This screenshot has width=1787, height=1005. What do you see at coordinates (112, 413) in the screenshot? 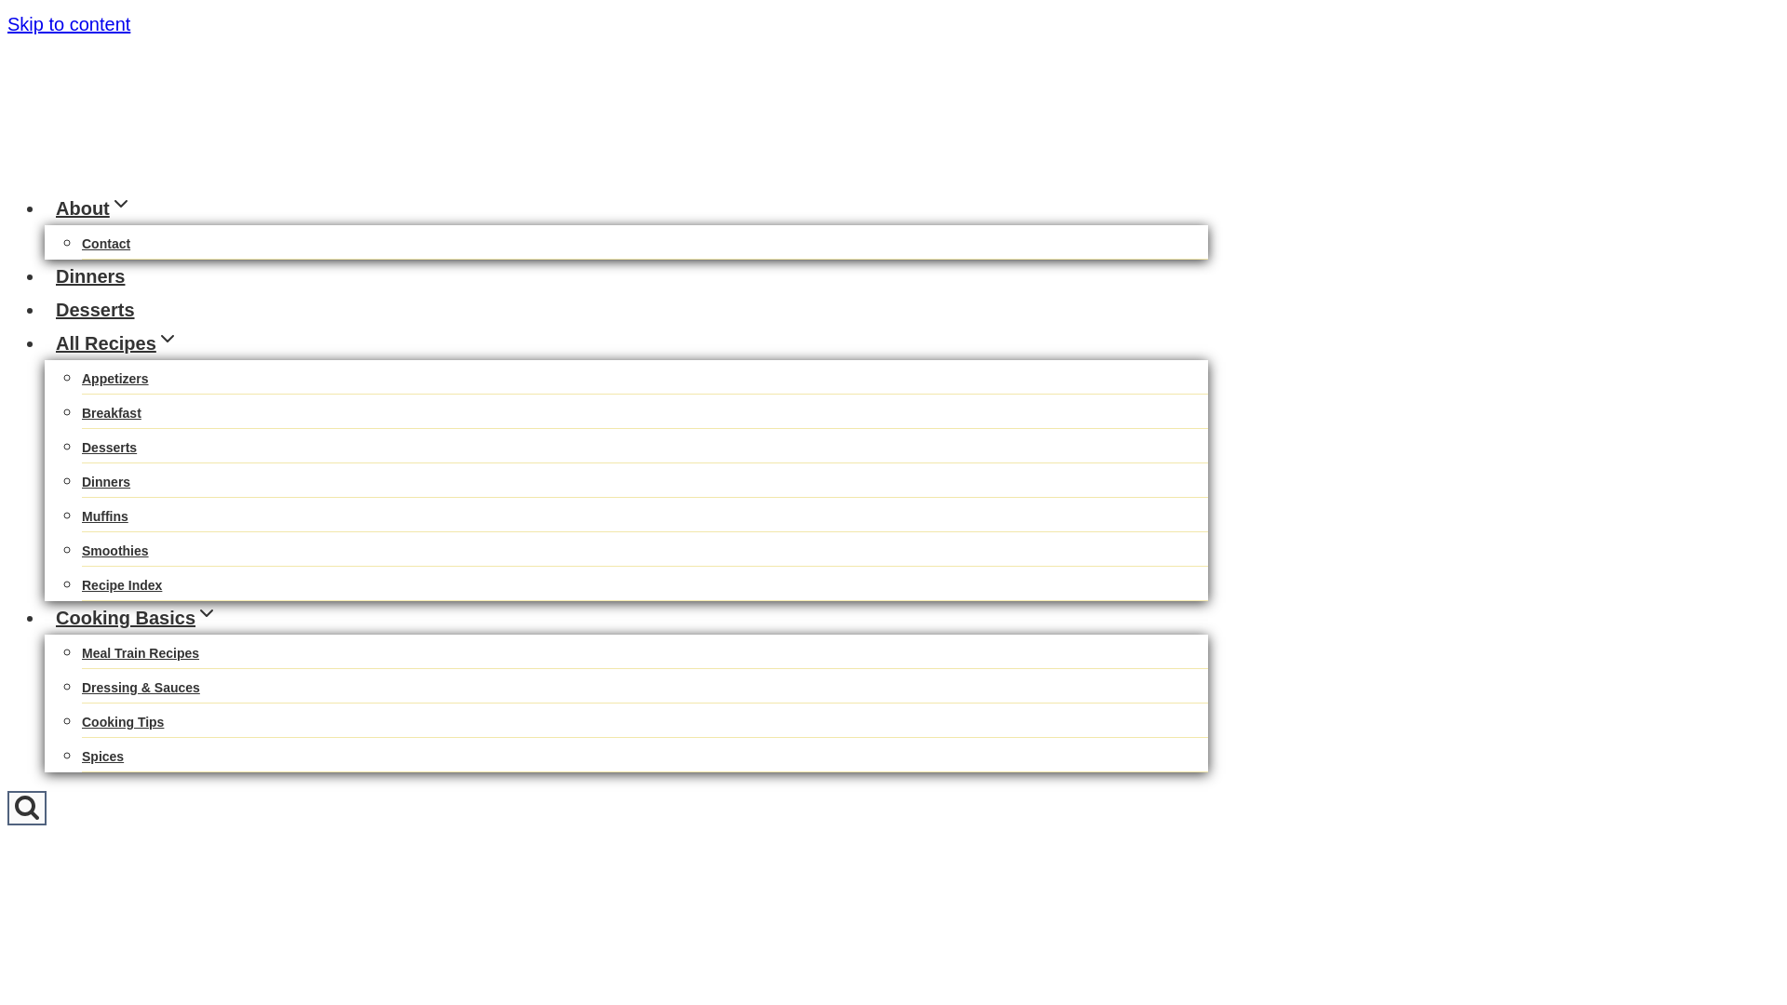
I see `Breakfast` at bounding box center [112, 413].